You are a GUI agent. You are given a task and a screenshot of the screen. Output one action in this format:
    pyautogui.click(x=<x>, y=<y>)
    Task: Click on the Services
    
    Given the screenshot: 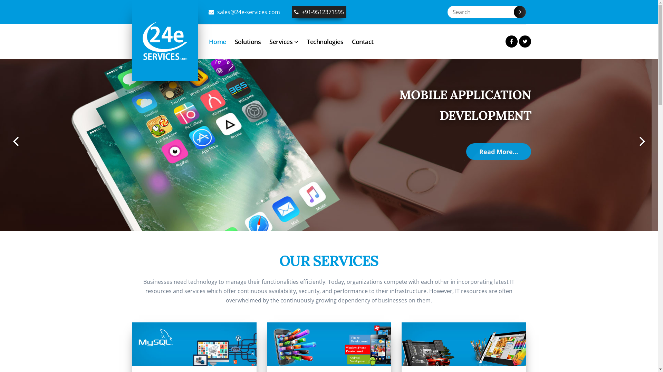 What is the action you would take?
    pyautogui.click(x=284, y=42)
    